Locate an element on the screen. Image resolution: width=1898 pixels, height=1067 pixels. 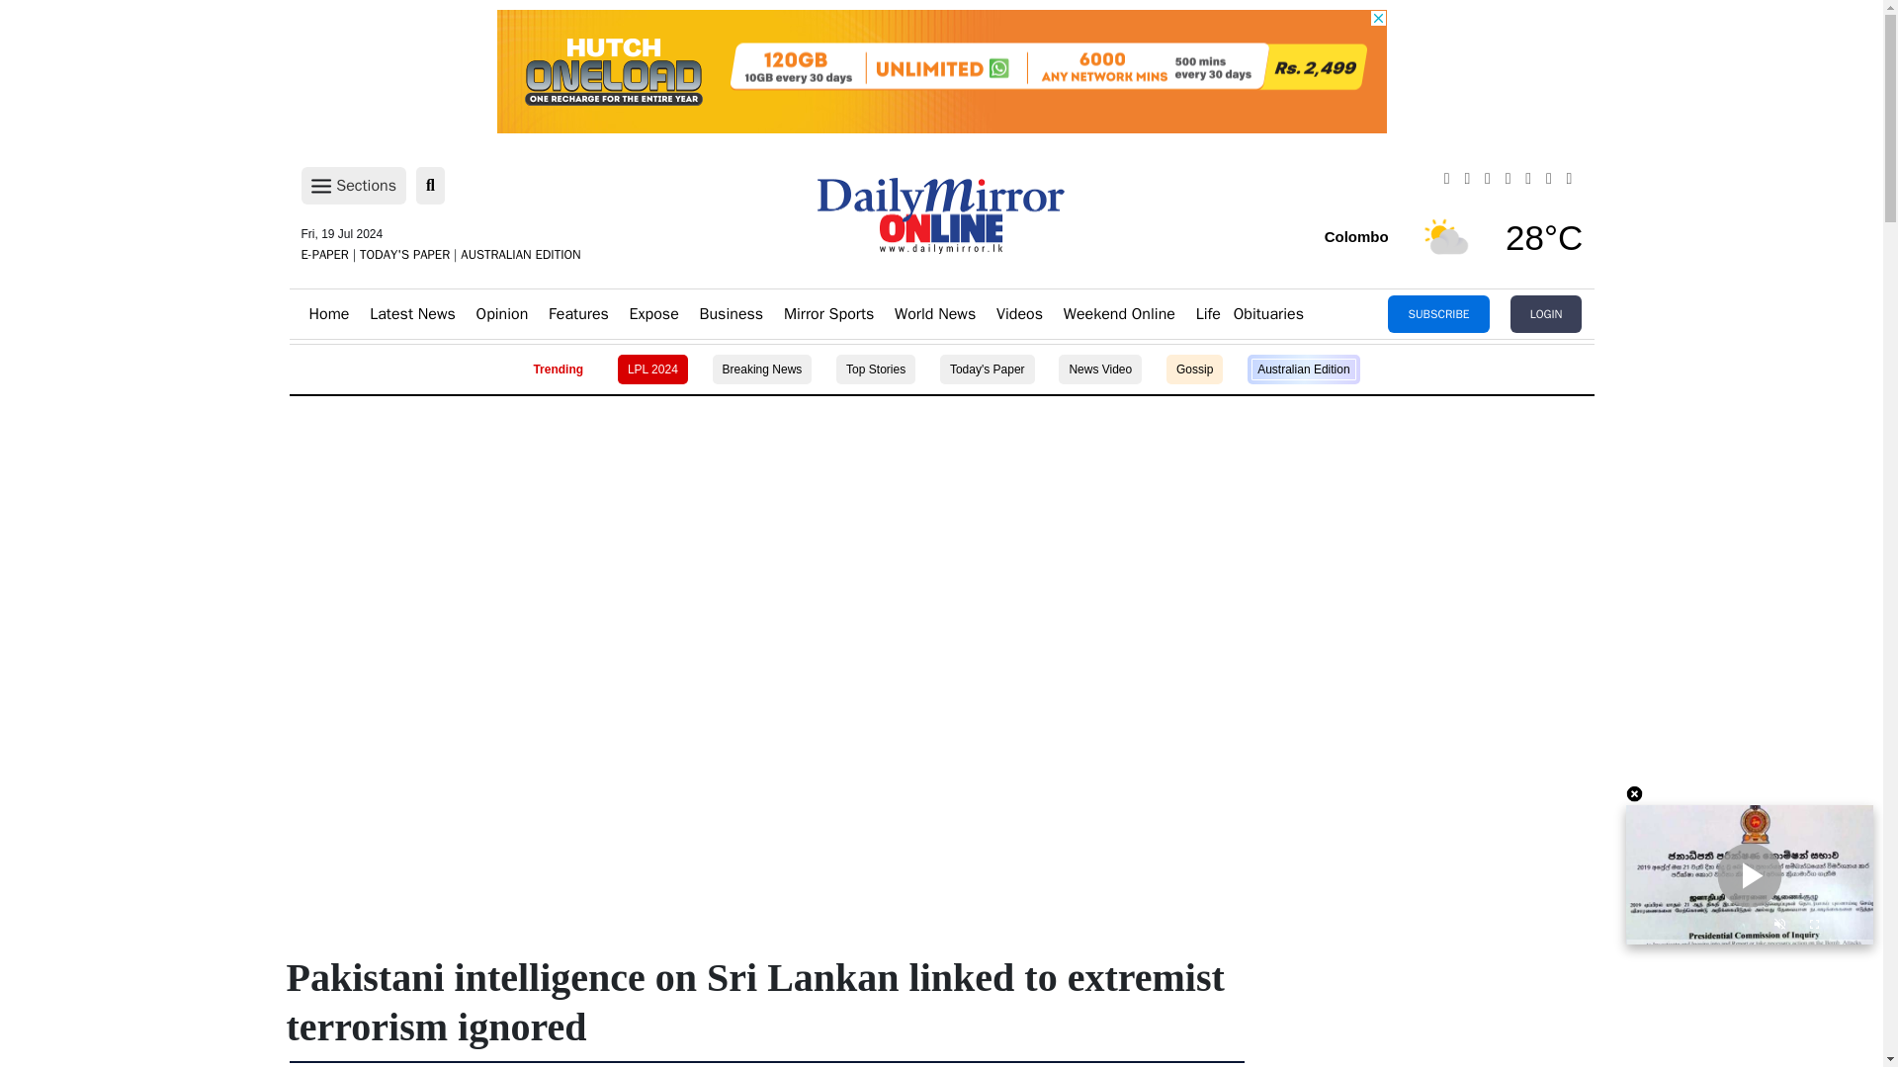
3rd party ad content is located at coordinates (940, 601).